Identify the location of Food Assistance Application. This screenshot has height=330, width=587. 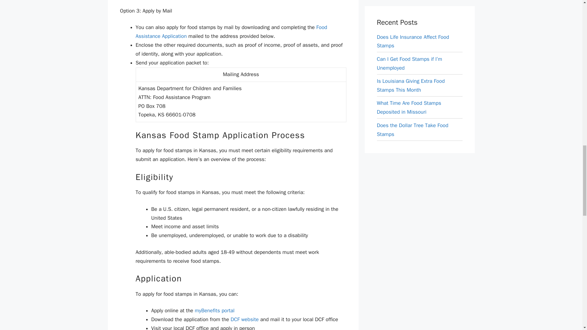
(231, 31).